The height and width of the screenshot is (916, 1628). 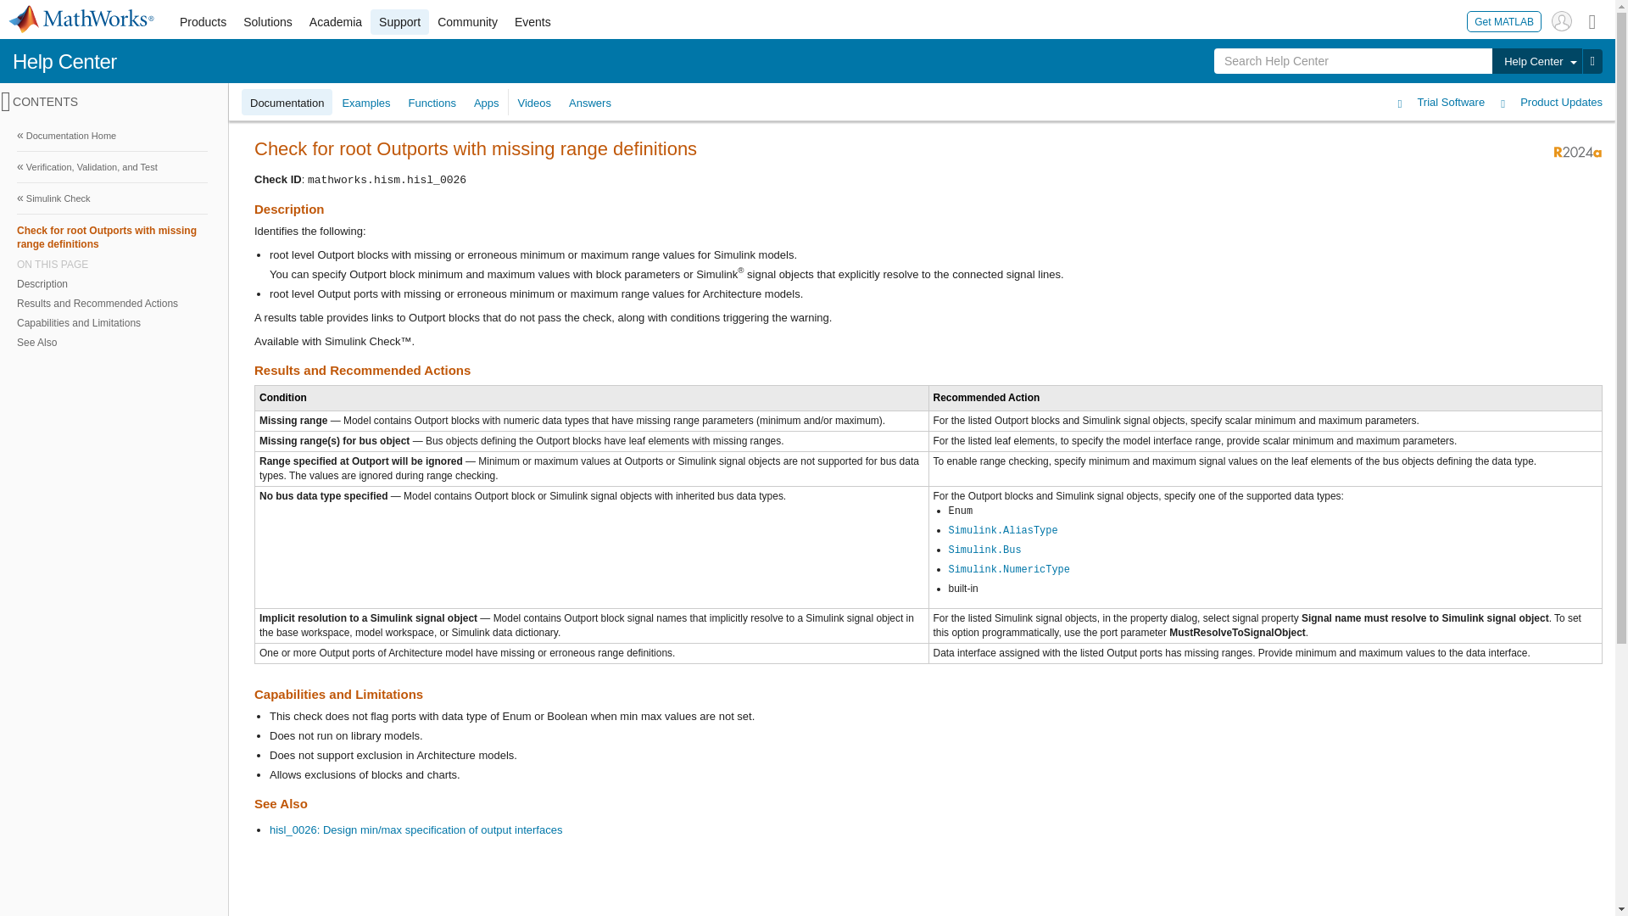 What do you see at coordinates (400, 22) in the screenshot?
I see `Support` at bounding box center [400, 22].